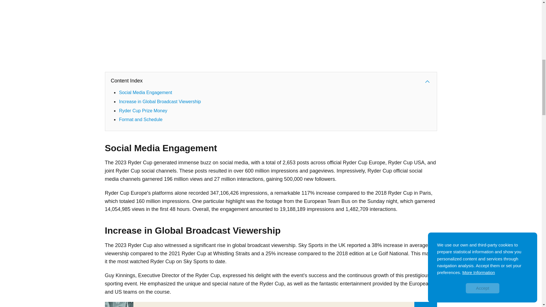 Image resolution: width=546 pixels, height=307 pixels. I want to click on Social Media Engagement, so click(145, 92).